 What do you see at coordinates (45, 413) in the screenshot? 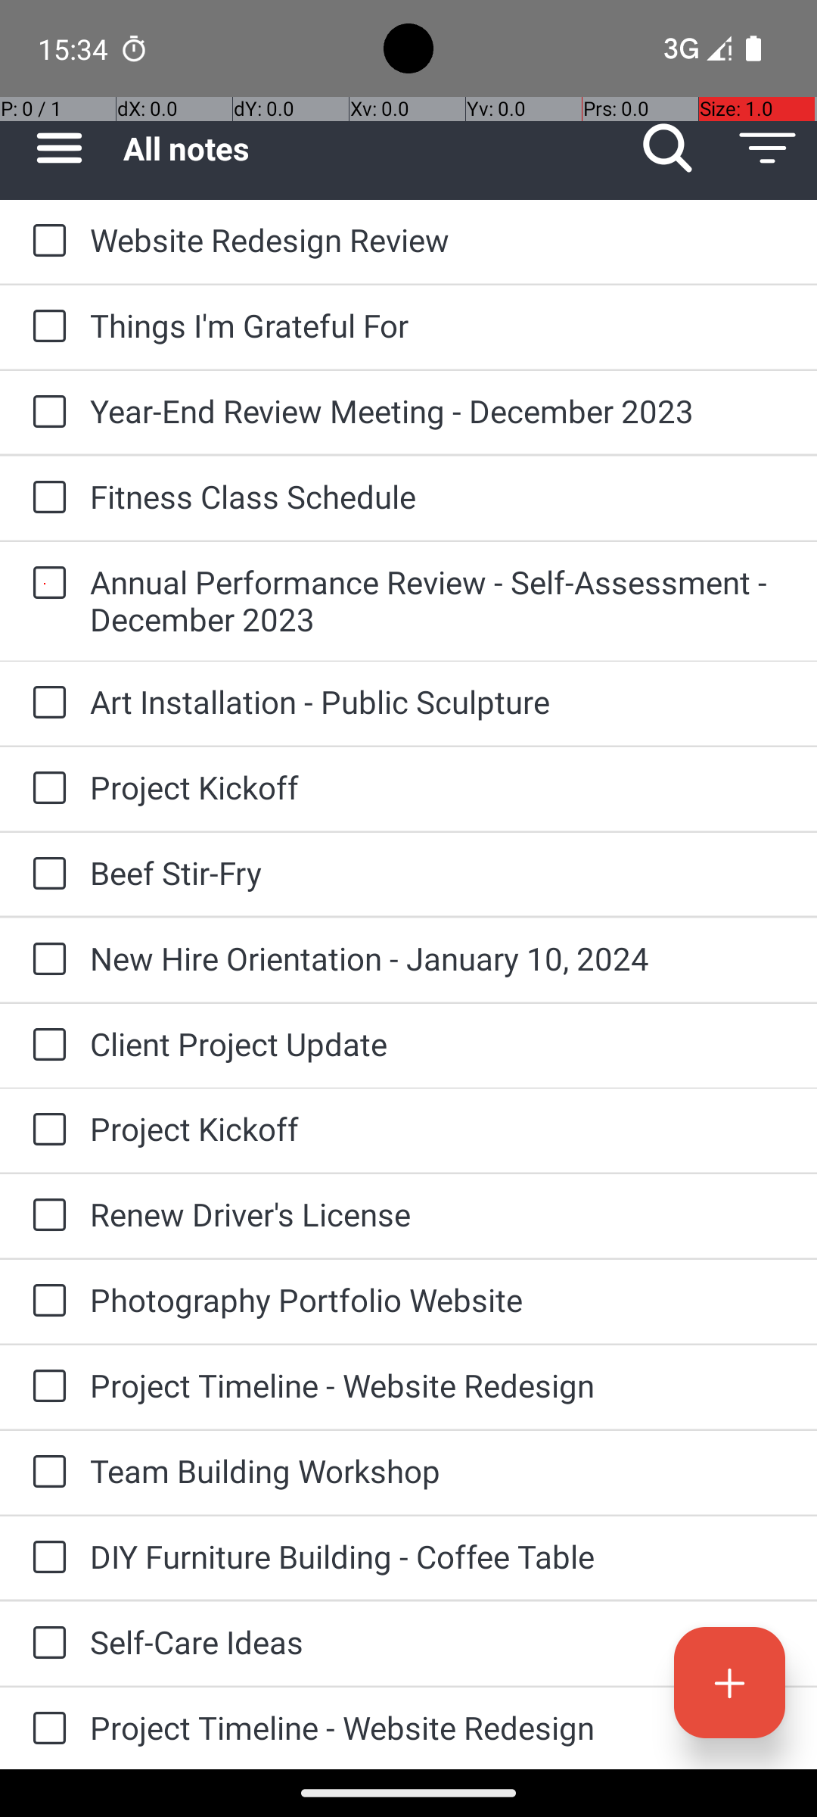
I see `to-do: Year-End Review Meeting - December 2023` at bounding box center [45, 413].